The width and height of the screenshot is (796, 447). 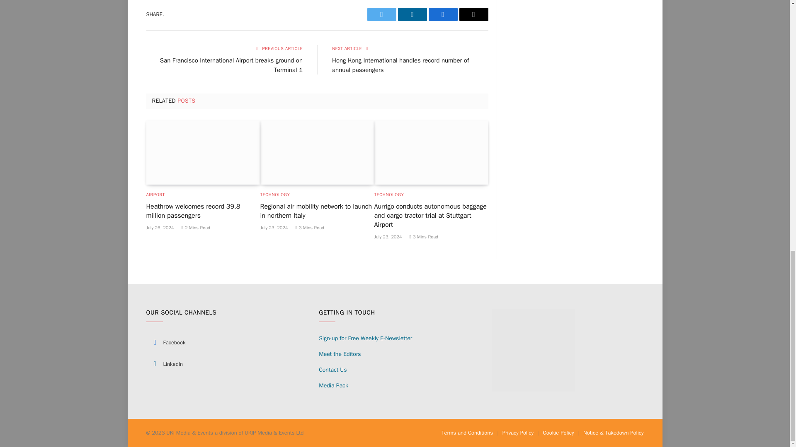 I want to click on Share on LinkedIn, so click(x=412, y=14).